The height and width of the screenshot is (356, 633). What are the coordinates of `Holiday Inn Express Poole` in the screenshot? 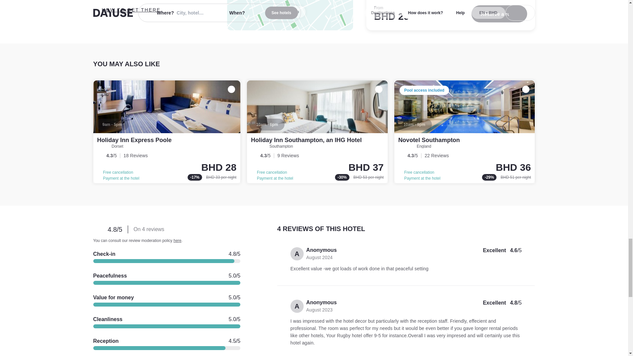 It's located at (167, 132).